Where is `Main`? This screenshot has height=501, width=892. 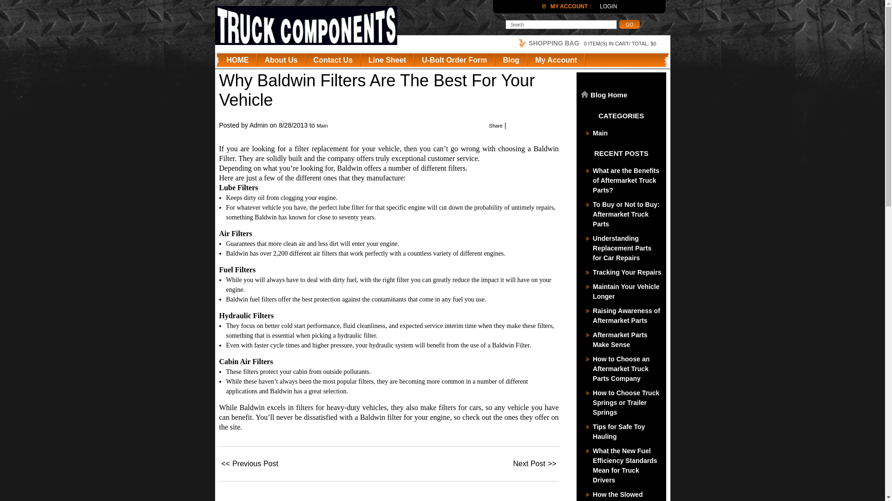
Main is located at coordinates (624, 133).